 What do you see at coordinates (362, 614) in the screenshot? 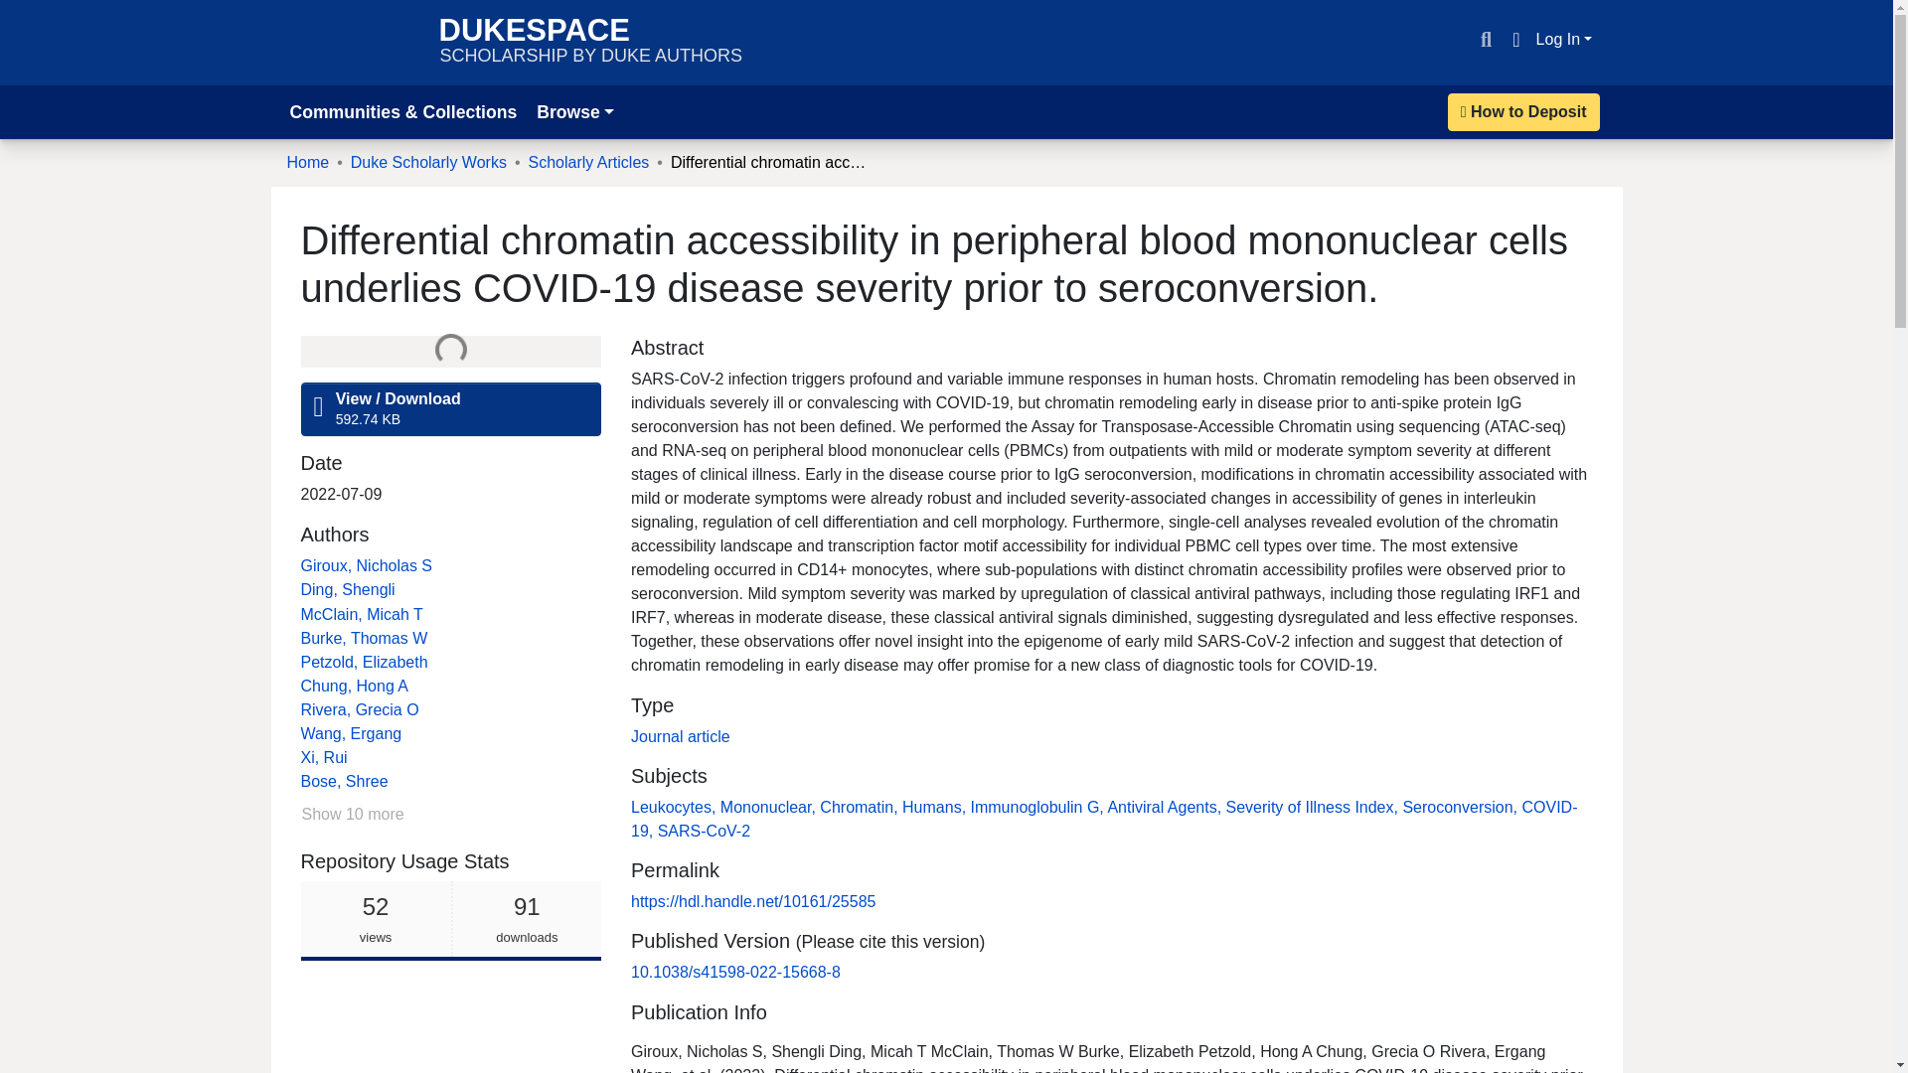
I see `Browse` at bounding box center [362, 614].